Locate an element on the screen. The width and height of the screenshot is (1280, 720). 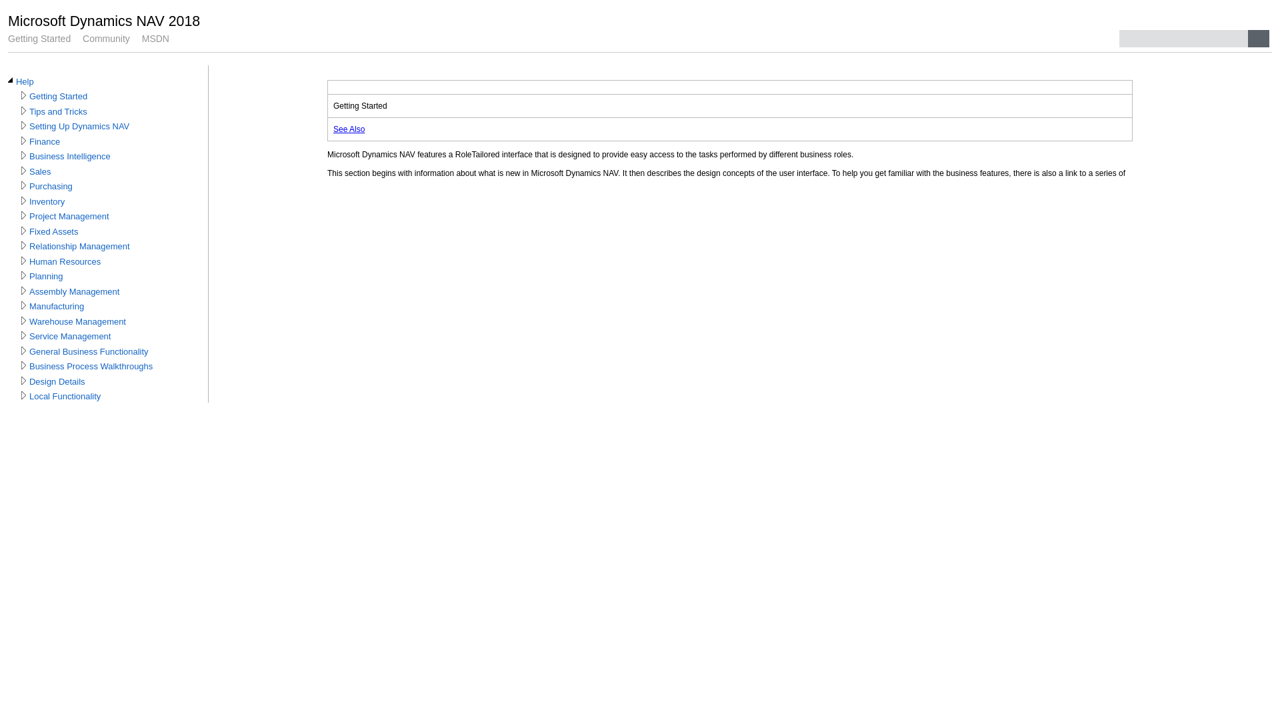
Finance is located at coordinates (45, 142).